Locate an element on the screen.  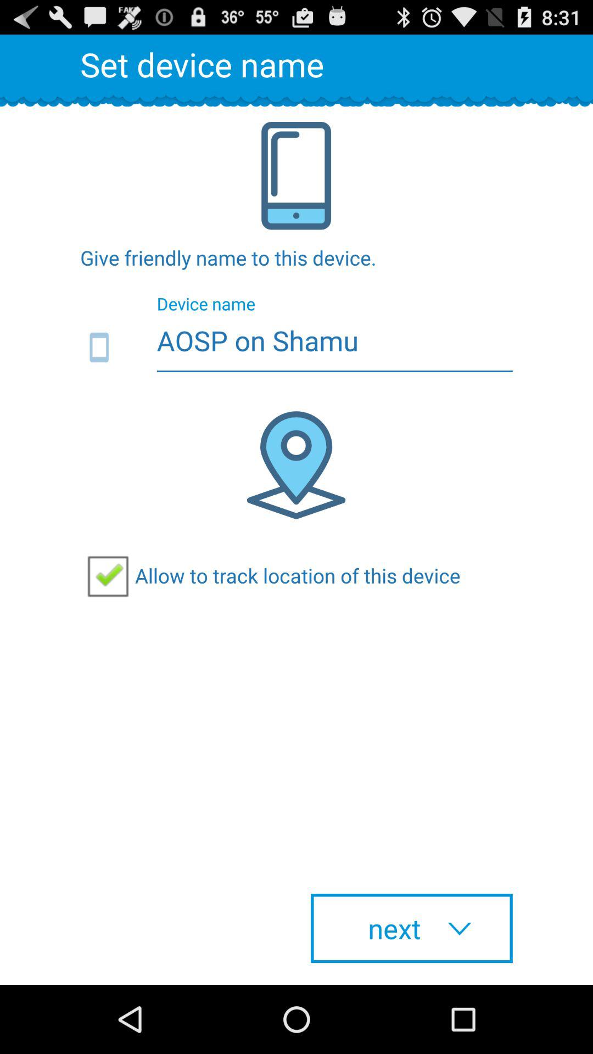
press the next is located at coordinates (412, 928).